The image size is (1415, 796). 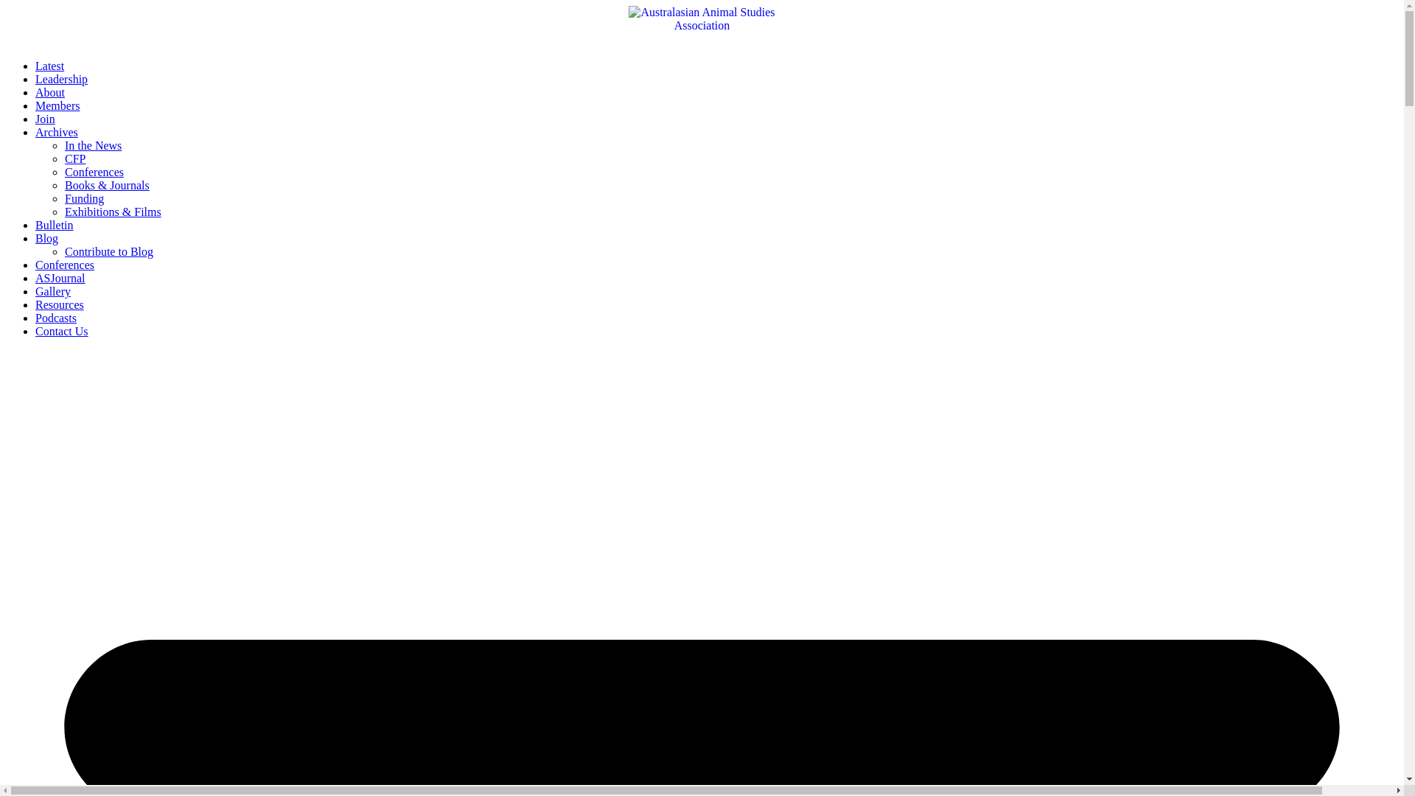 I want to click on Contact Us, so click(x=62, y=332).